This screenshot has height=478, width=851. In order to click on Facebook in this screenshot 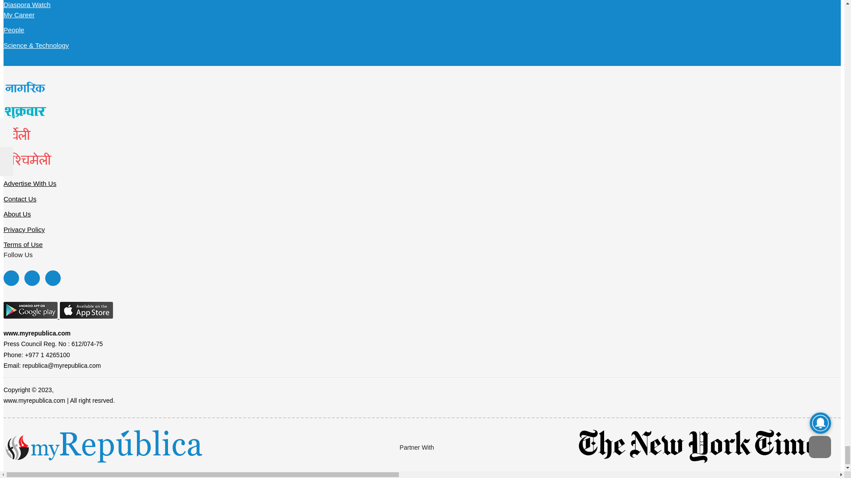, I will do `click(11, 278)`.